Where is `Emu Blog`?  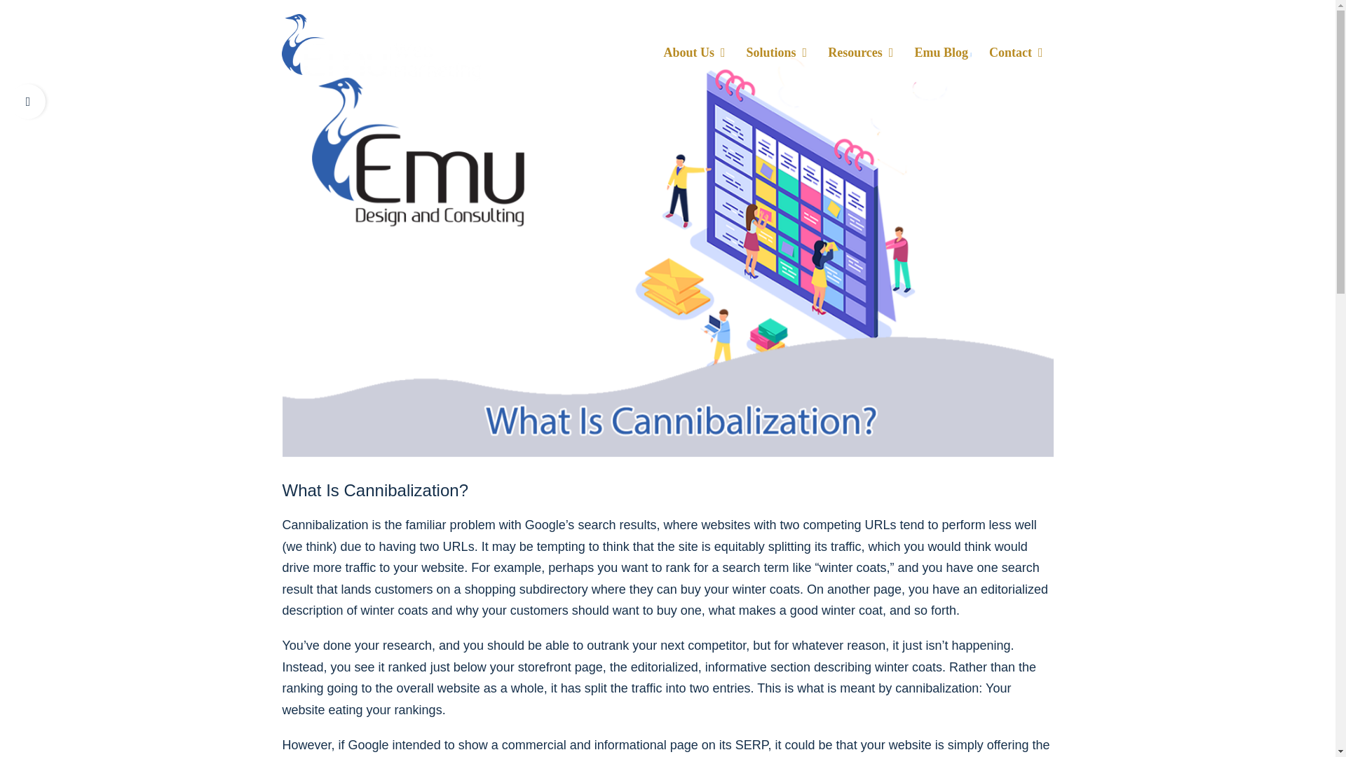 Emu Blog is located at coordinates (941, 47).